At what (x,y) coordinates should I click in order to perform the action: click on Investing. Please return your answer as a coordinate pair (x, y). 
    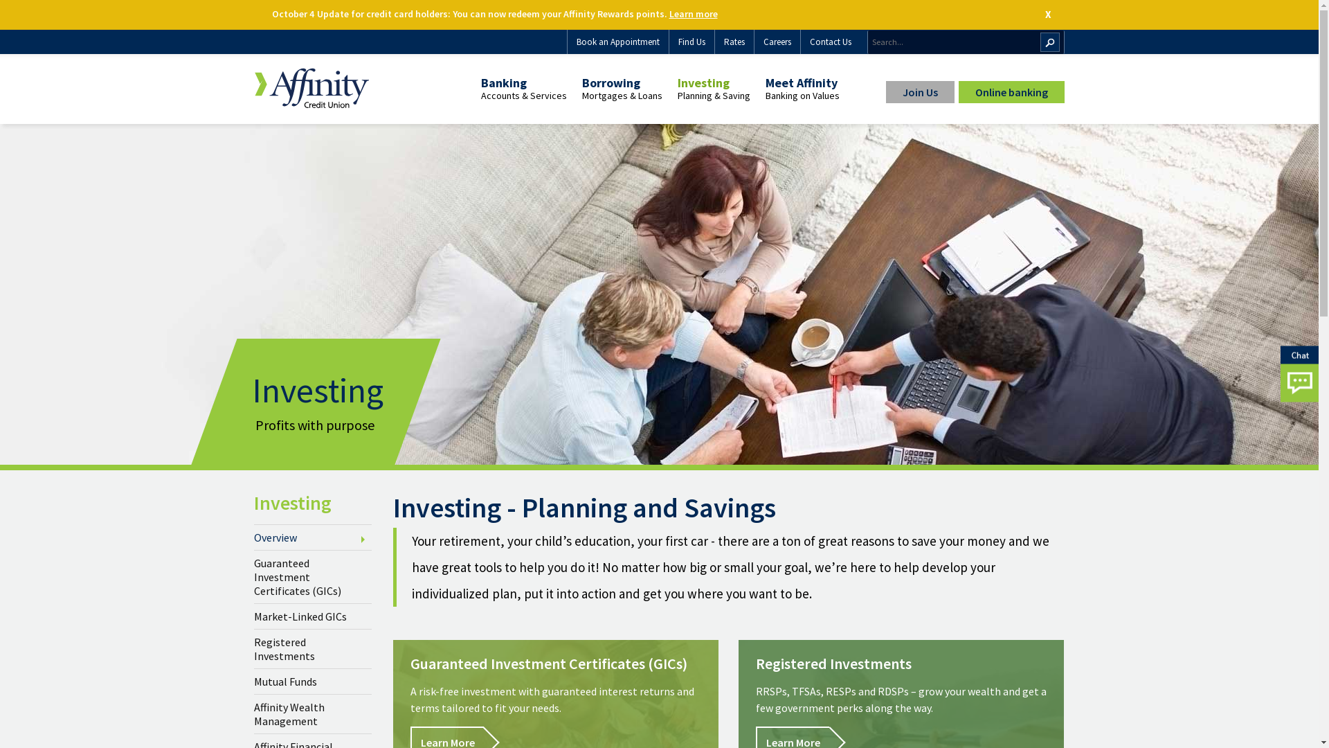
    Looking at the image, I should click on (313, 503).